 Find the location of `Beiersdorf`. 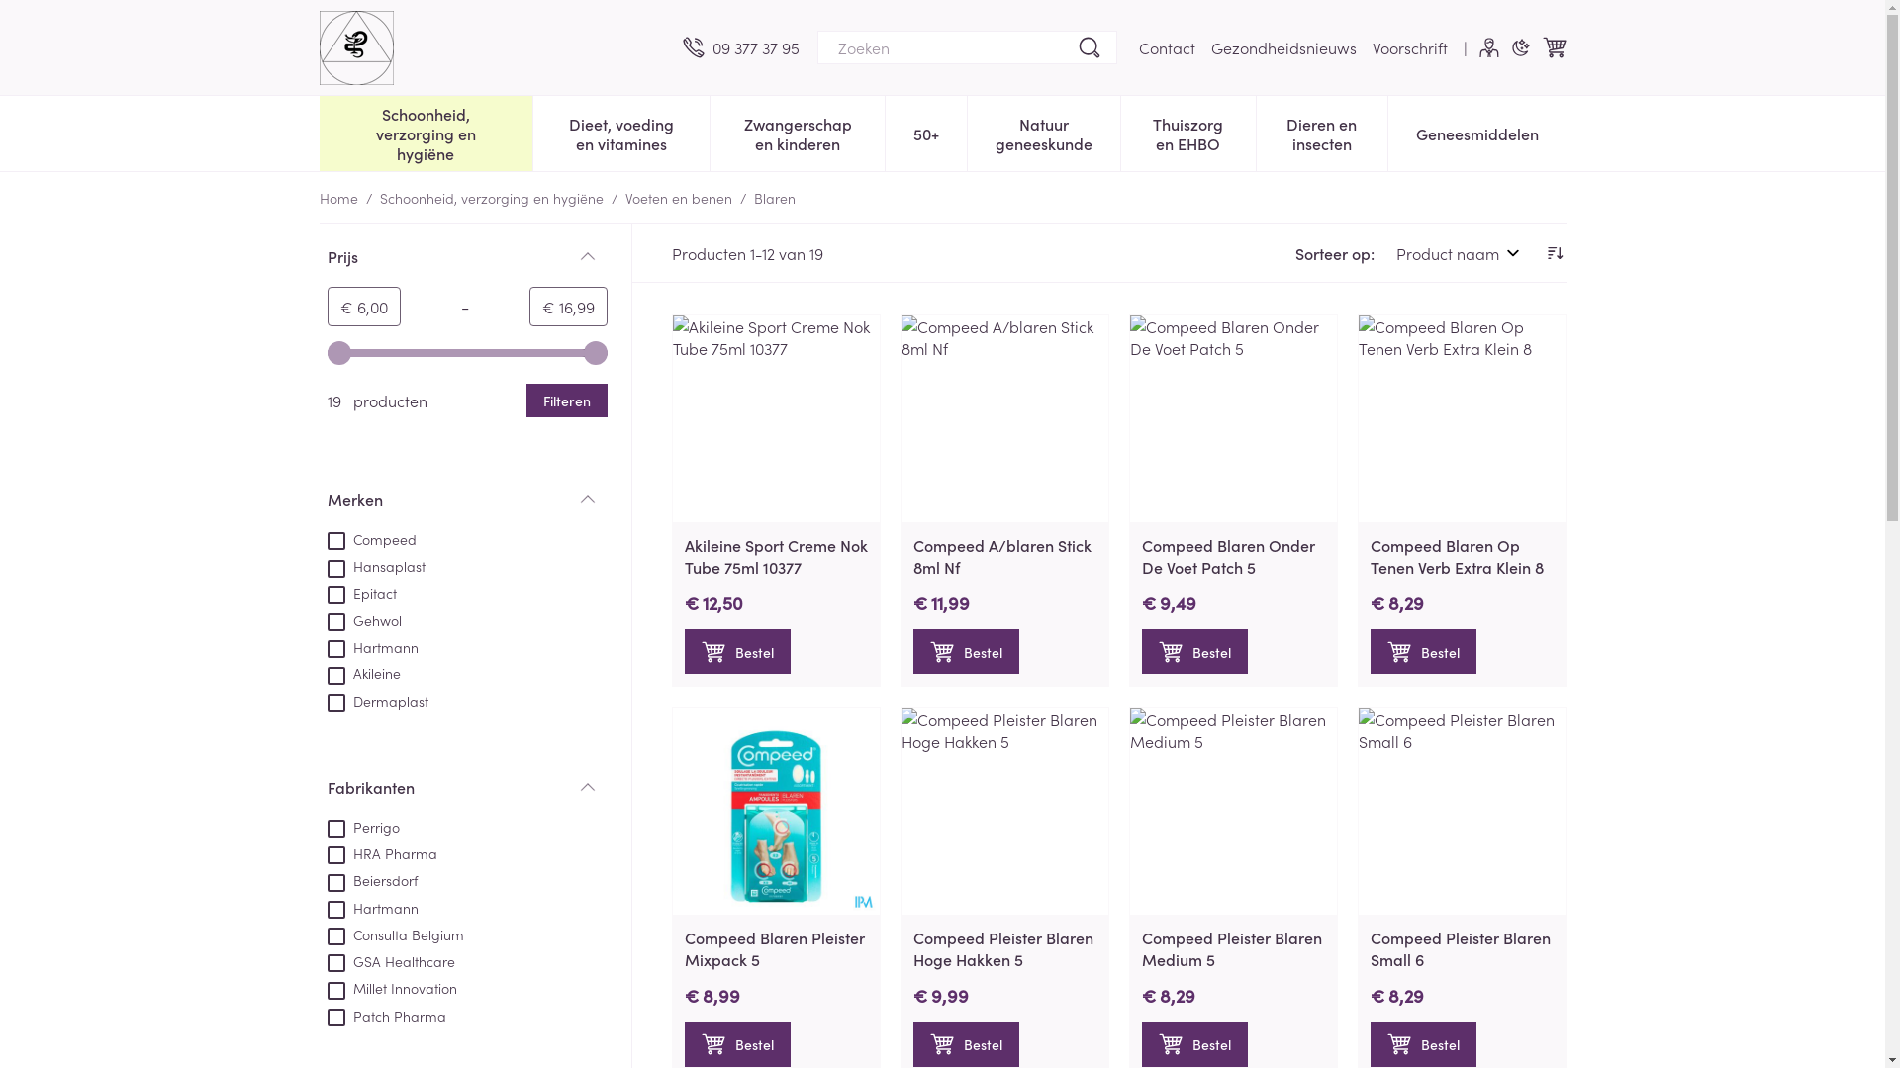

Beiersdorf is located at coordinates (372, 879).